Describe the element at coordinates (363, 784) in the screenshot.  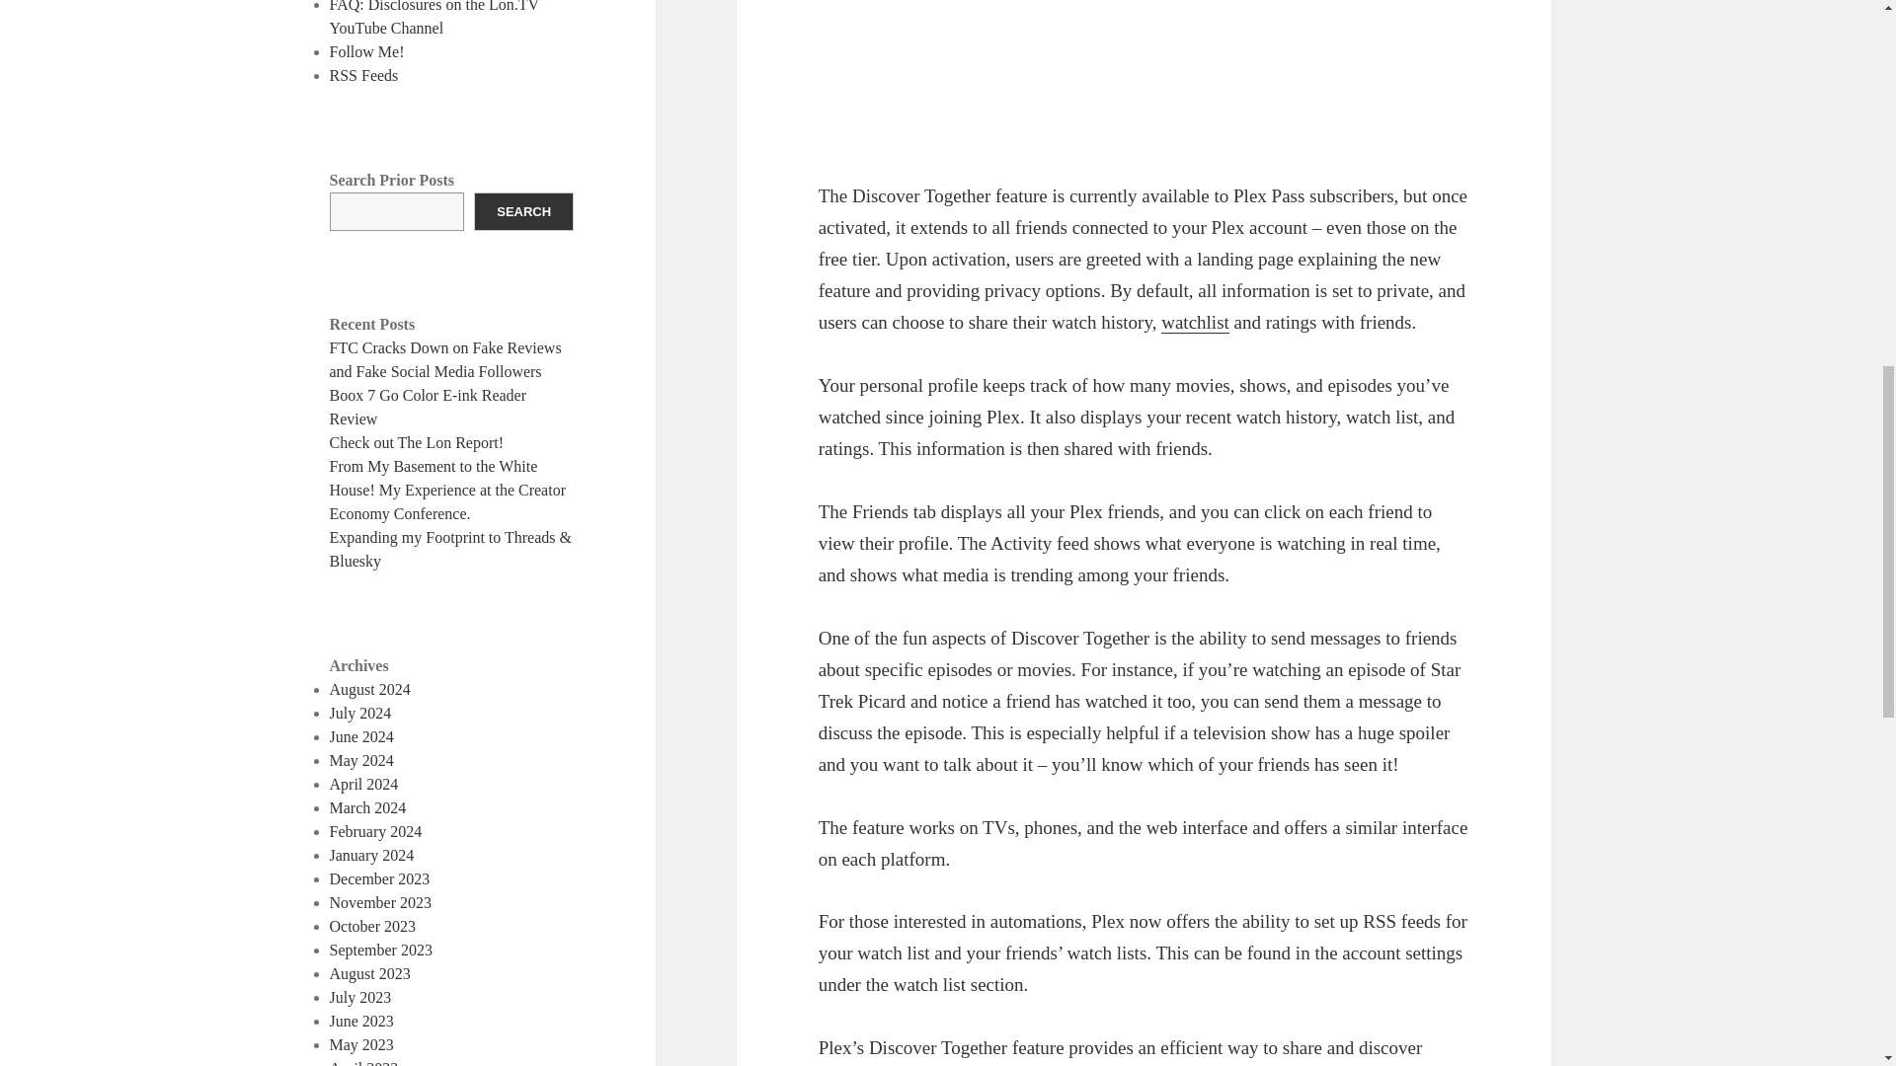
I see `April 2024` at that location.